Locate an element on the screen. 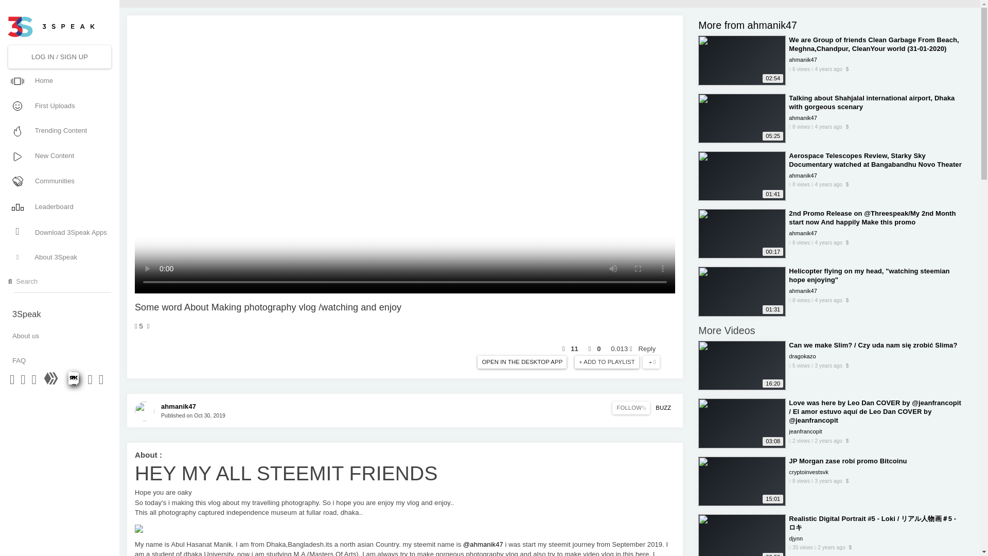  New Content is located at coordinates (58, 155).